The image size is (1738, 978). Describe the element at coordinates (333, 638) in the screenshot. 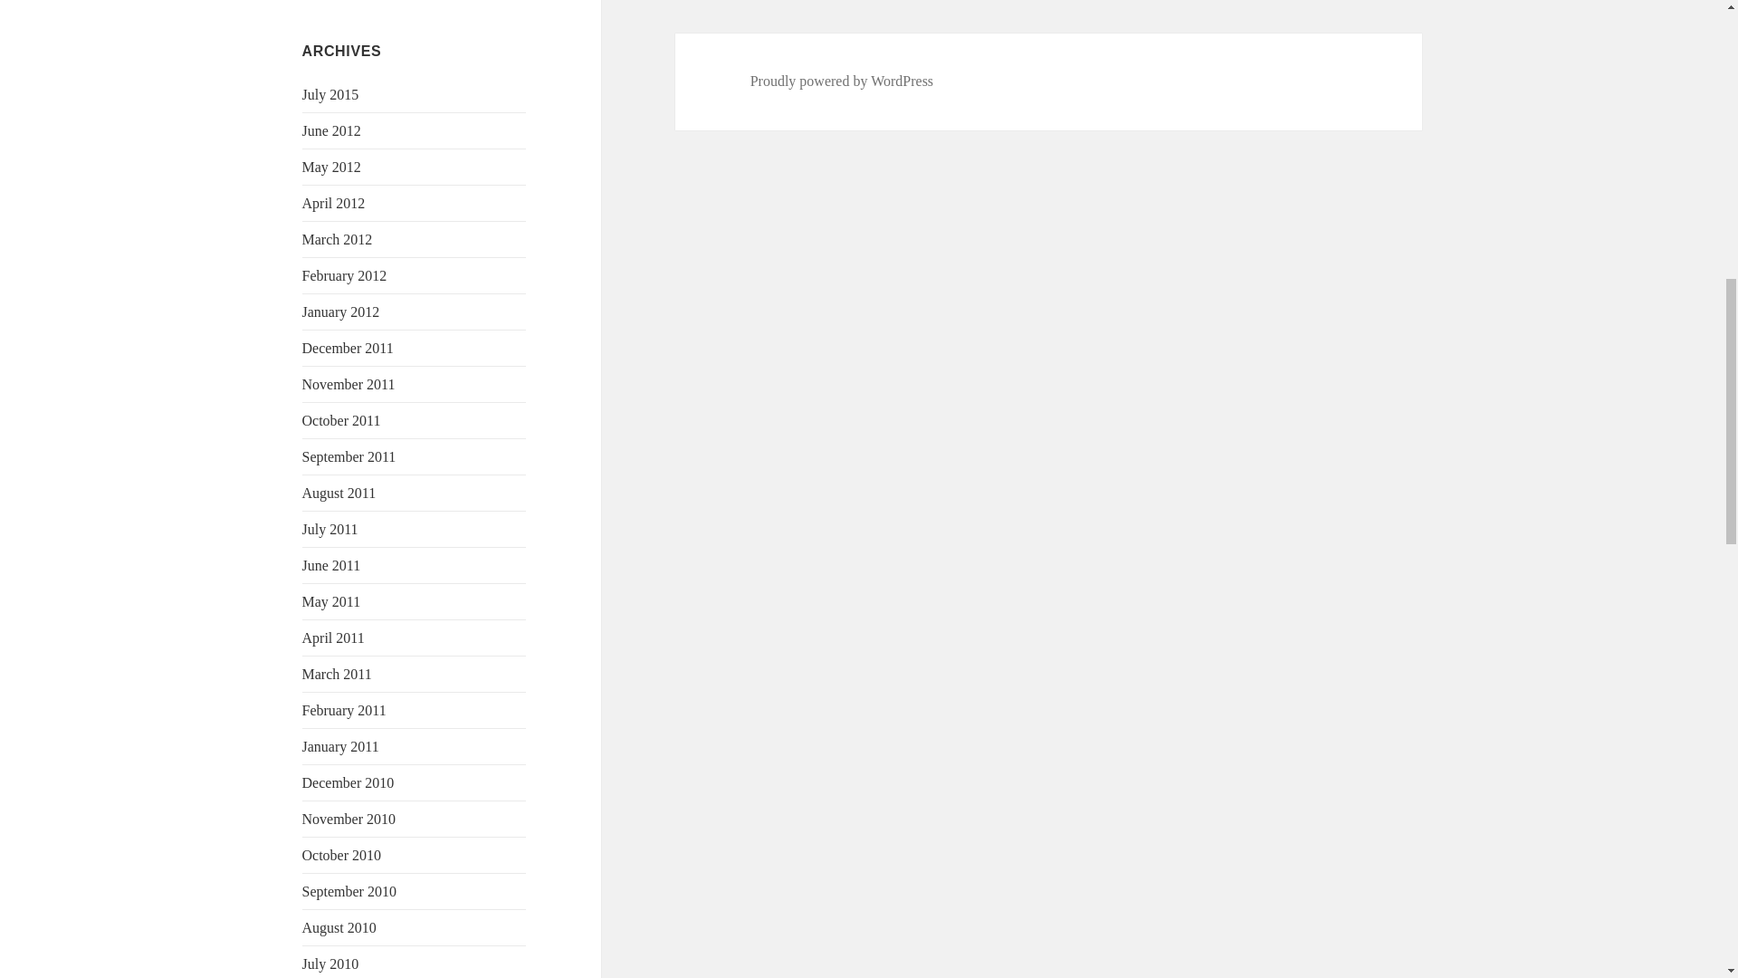

I see `April 2011` at that location.